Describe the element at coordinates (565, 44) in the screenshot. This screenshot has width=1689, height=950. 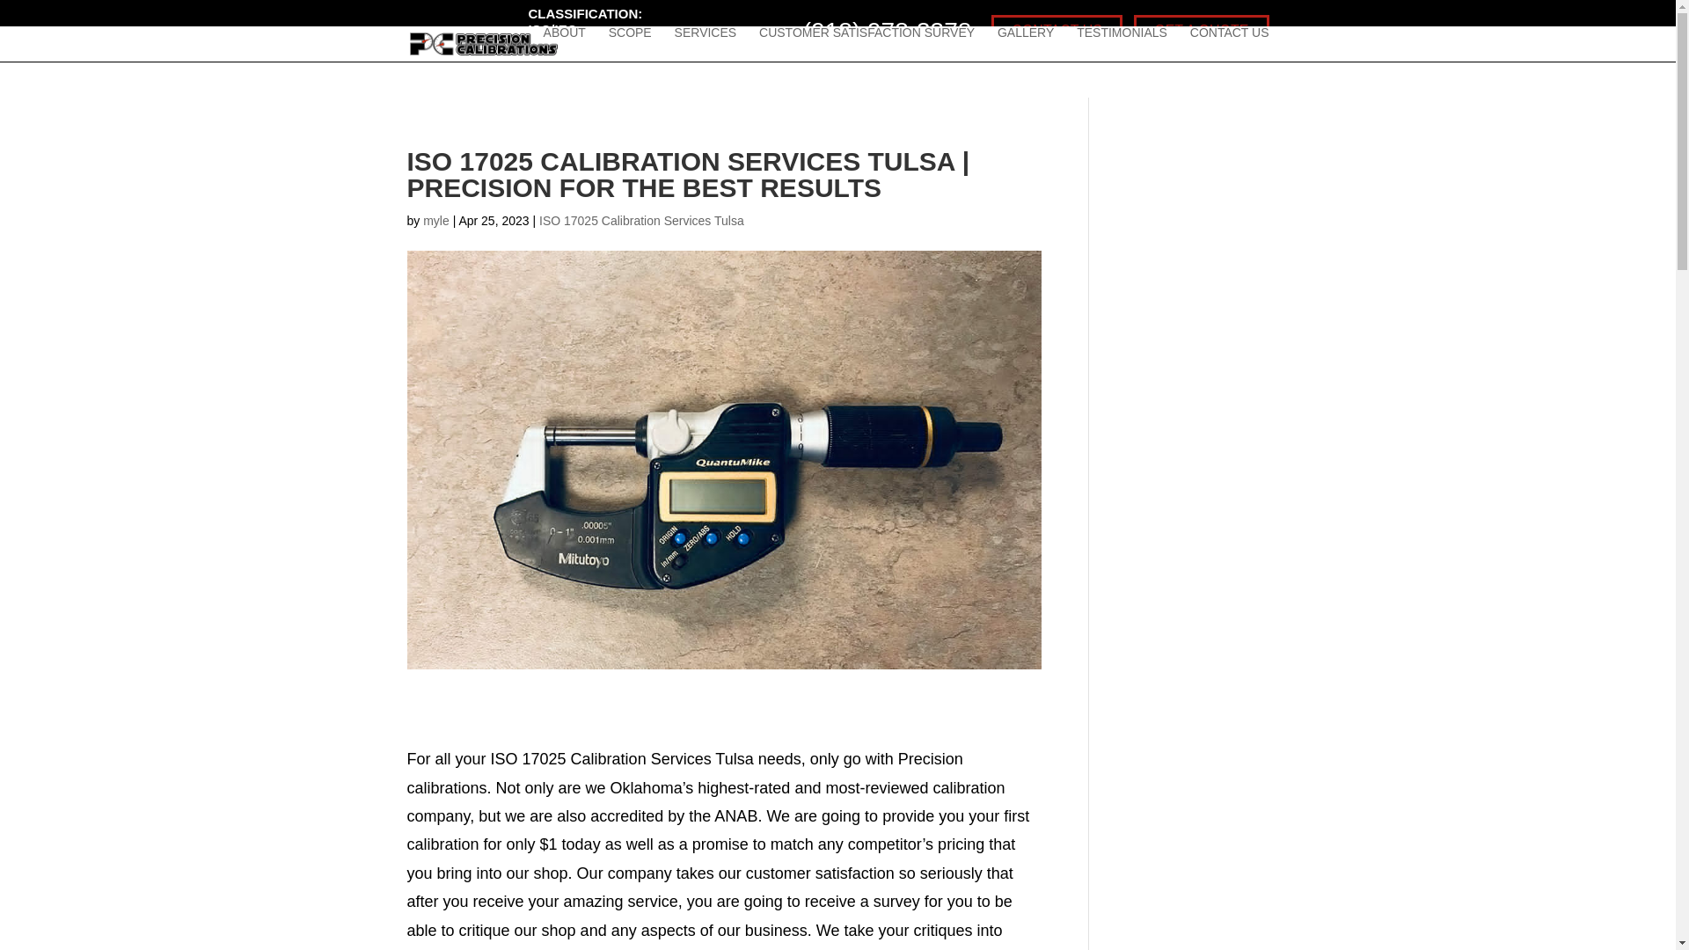
I see `ABOUT` at that location.